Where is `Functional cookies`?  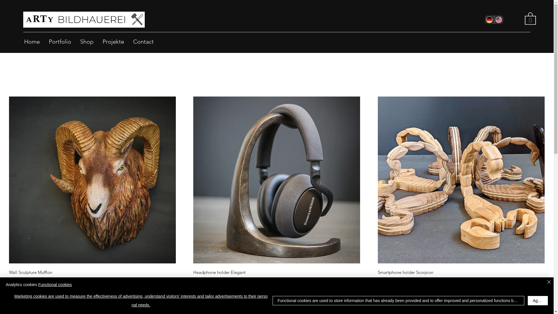
Functional cookies is located at coordinates (55, 285).